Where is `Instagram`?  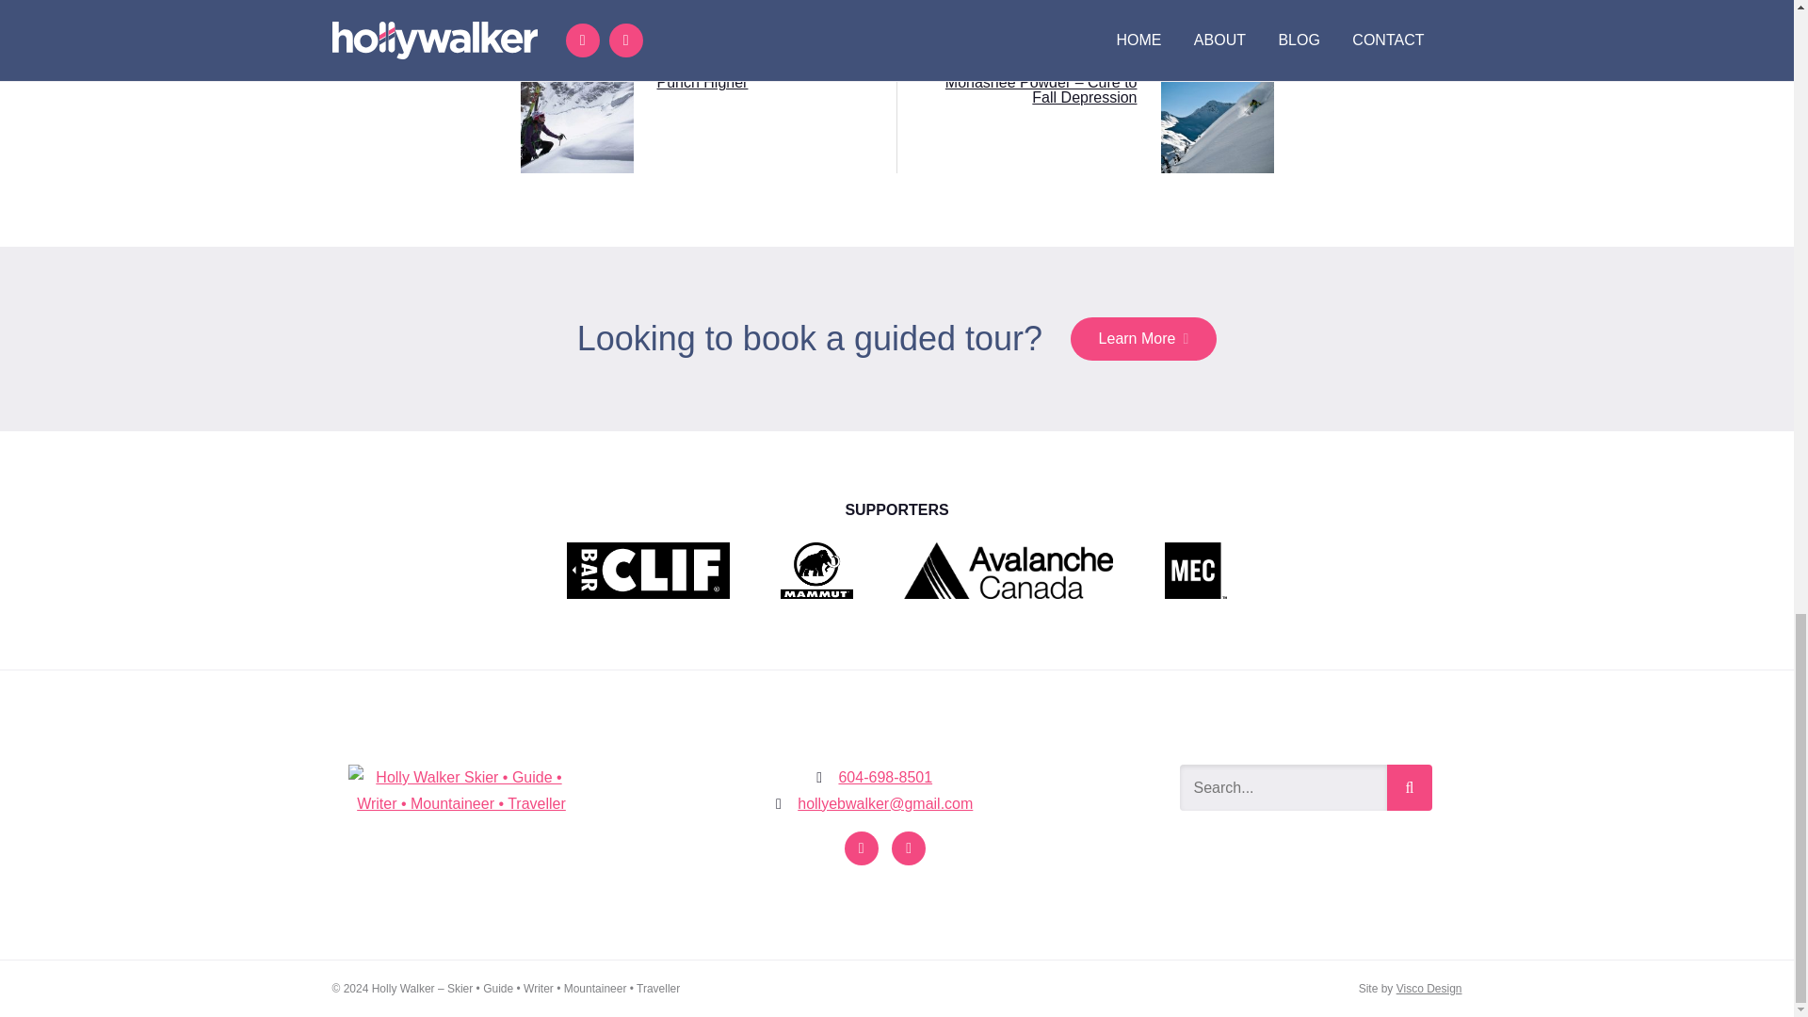
Instagram is located at coordinates (861, 847).